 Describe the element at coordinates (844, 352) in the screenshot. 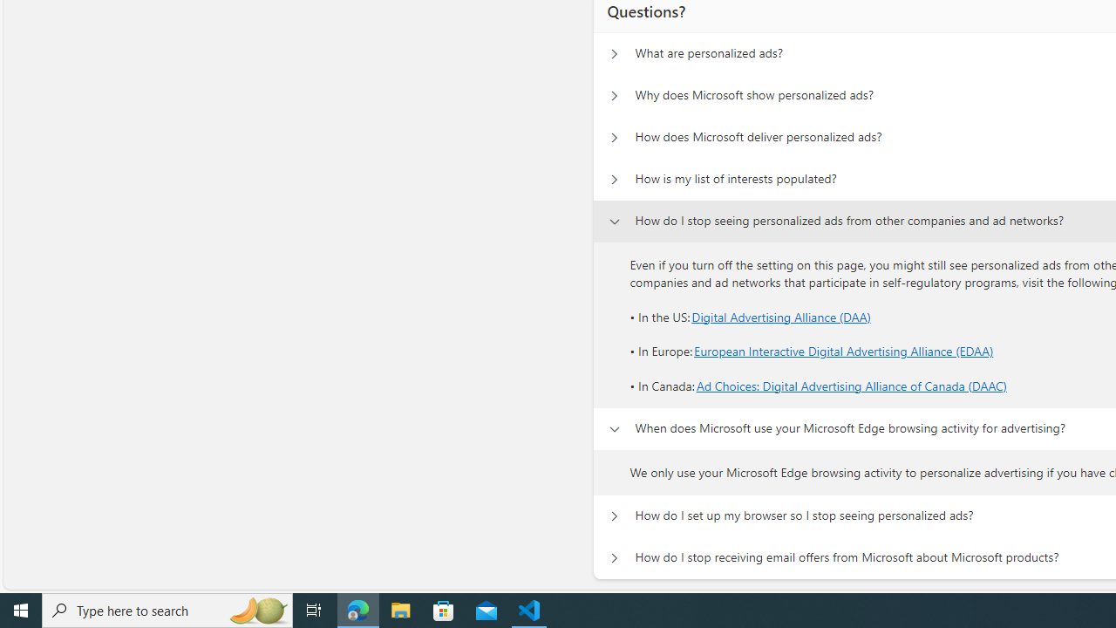

I see `European Interactive Digital Advertising Alliance (EDAA)` at that location.